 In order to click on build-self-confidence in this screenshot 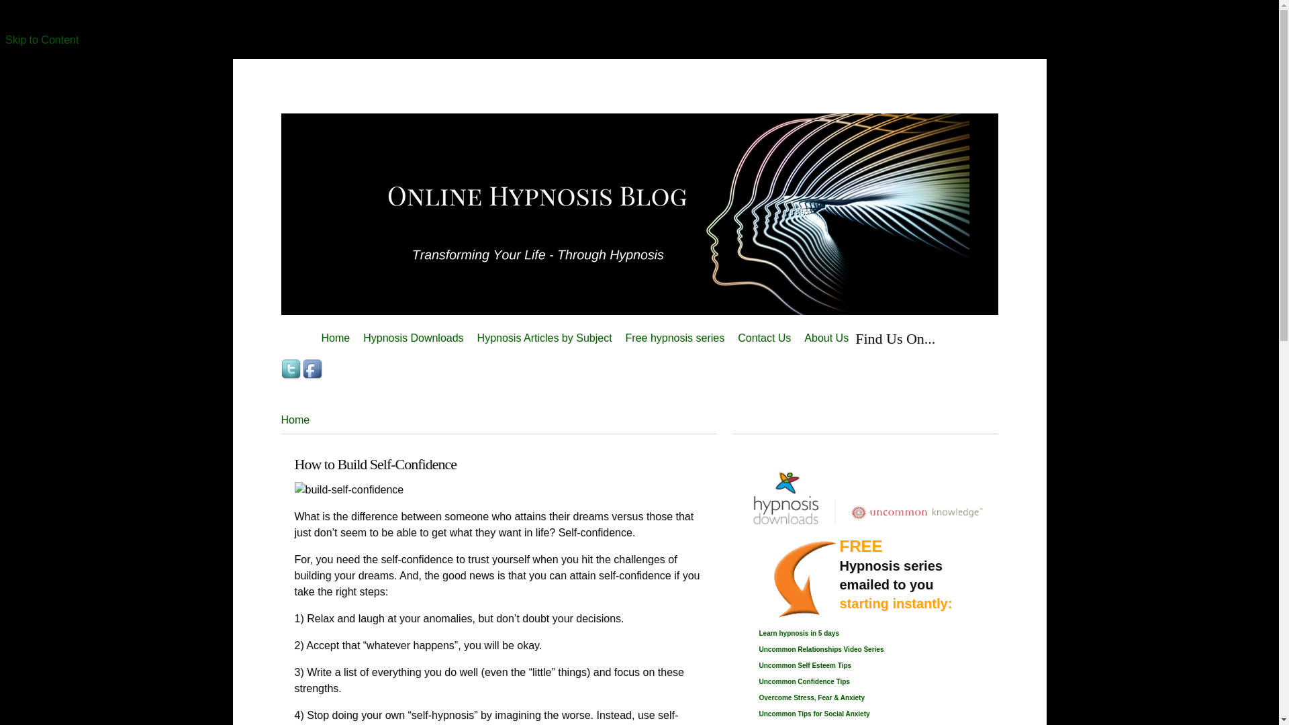, I will do `click(348, 490)`.